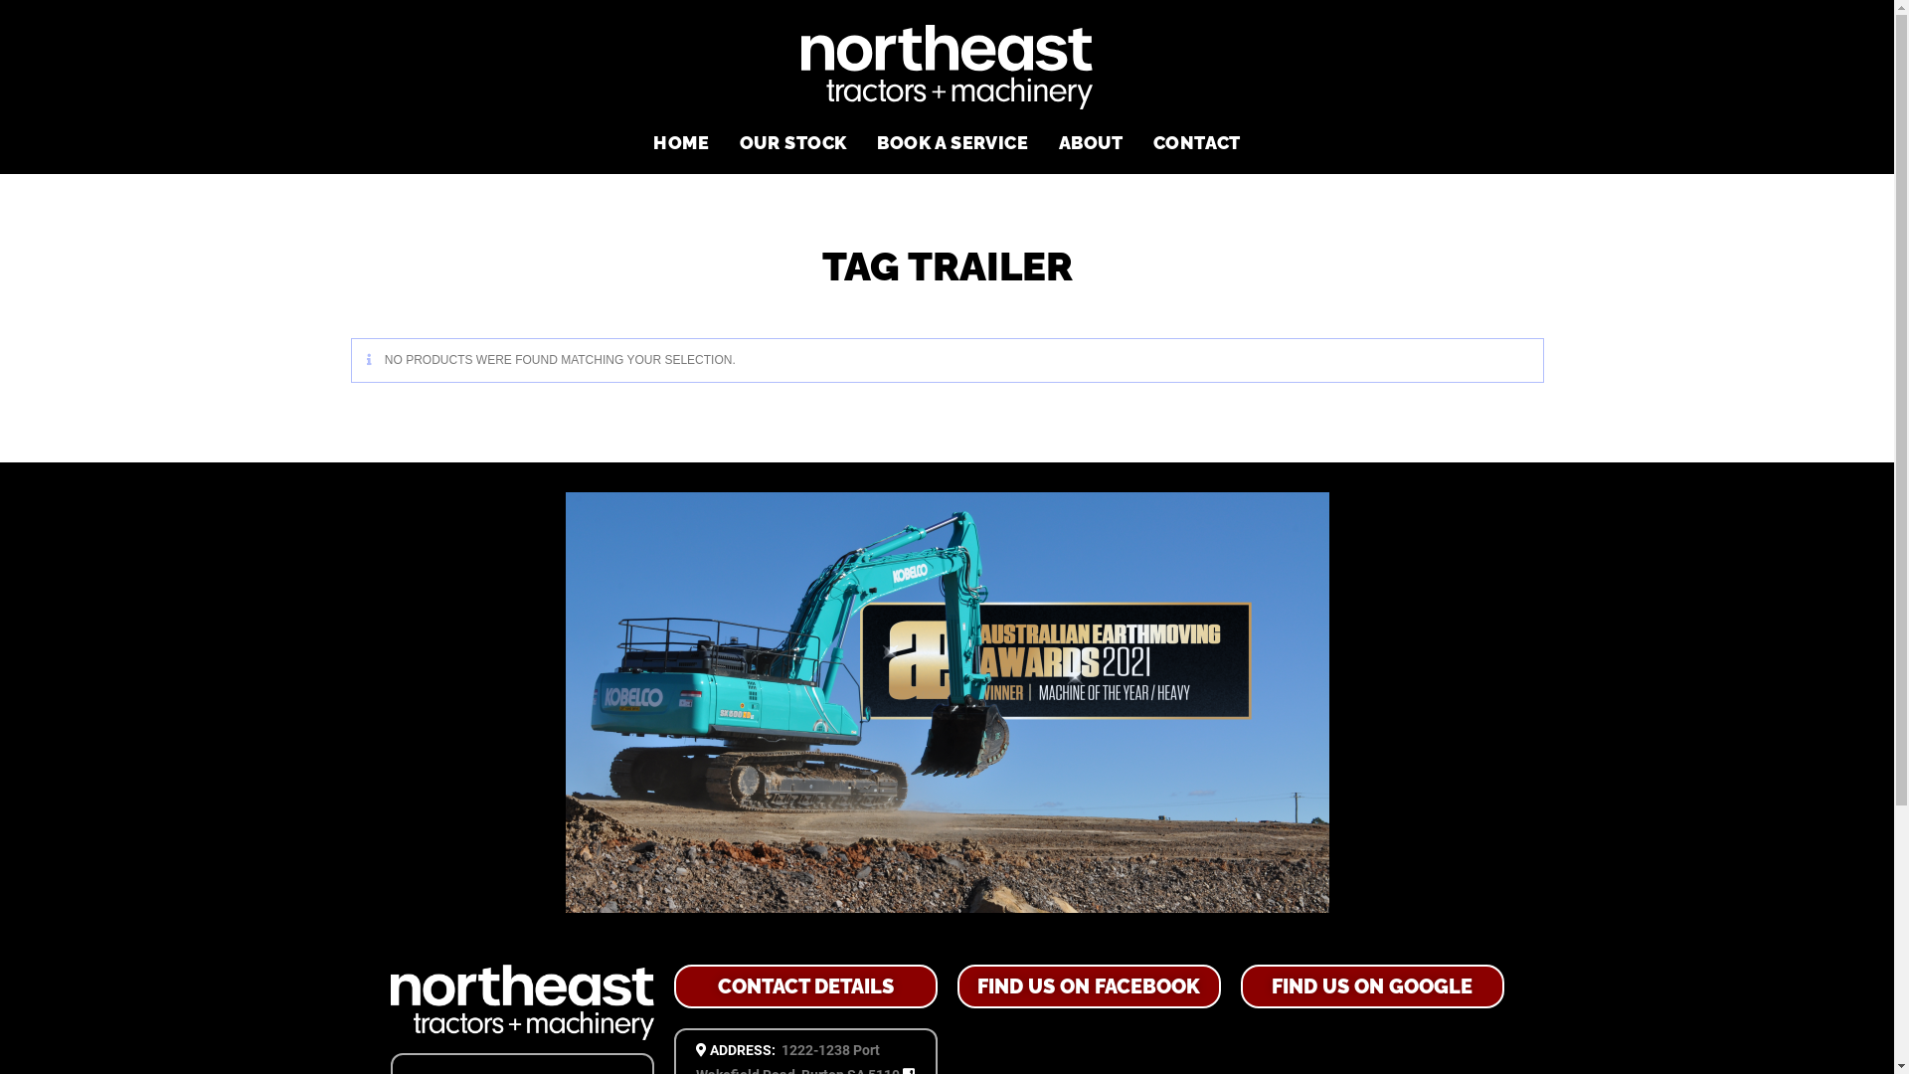 The image size is (1909, 1074). I want to click on BOOK A SERVICE, so click(953, 143).